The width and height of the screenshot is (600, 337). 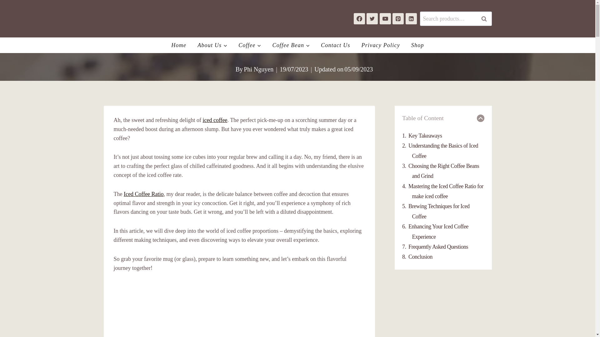 I want to click on Iced Coffee Ratio, so click(x=144, y=194).